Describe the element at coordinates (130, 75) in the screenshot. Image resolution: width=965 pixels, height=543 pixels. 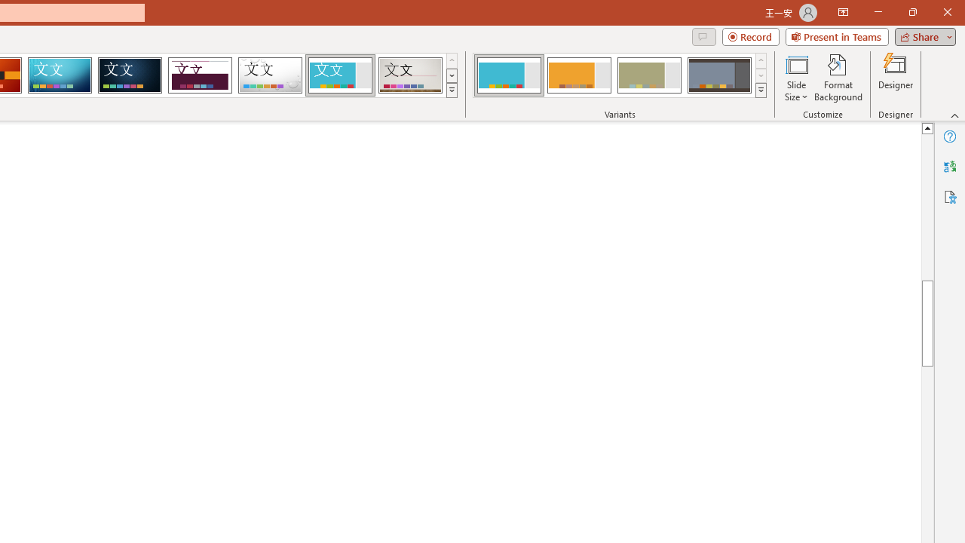
I see `Damask` at that location.